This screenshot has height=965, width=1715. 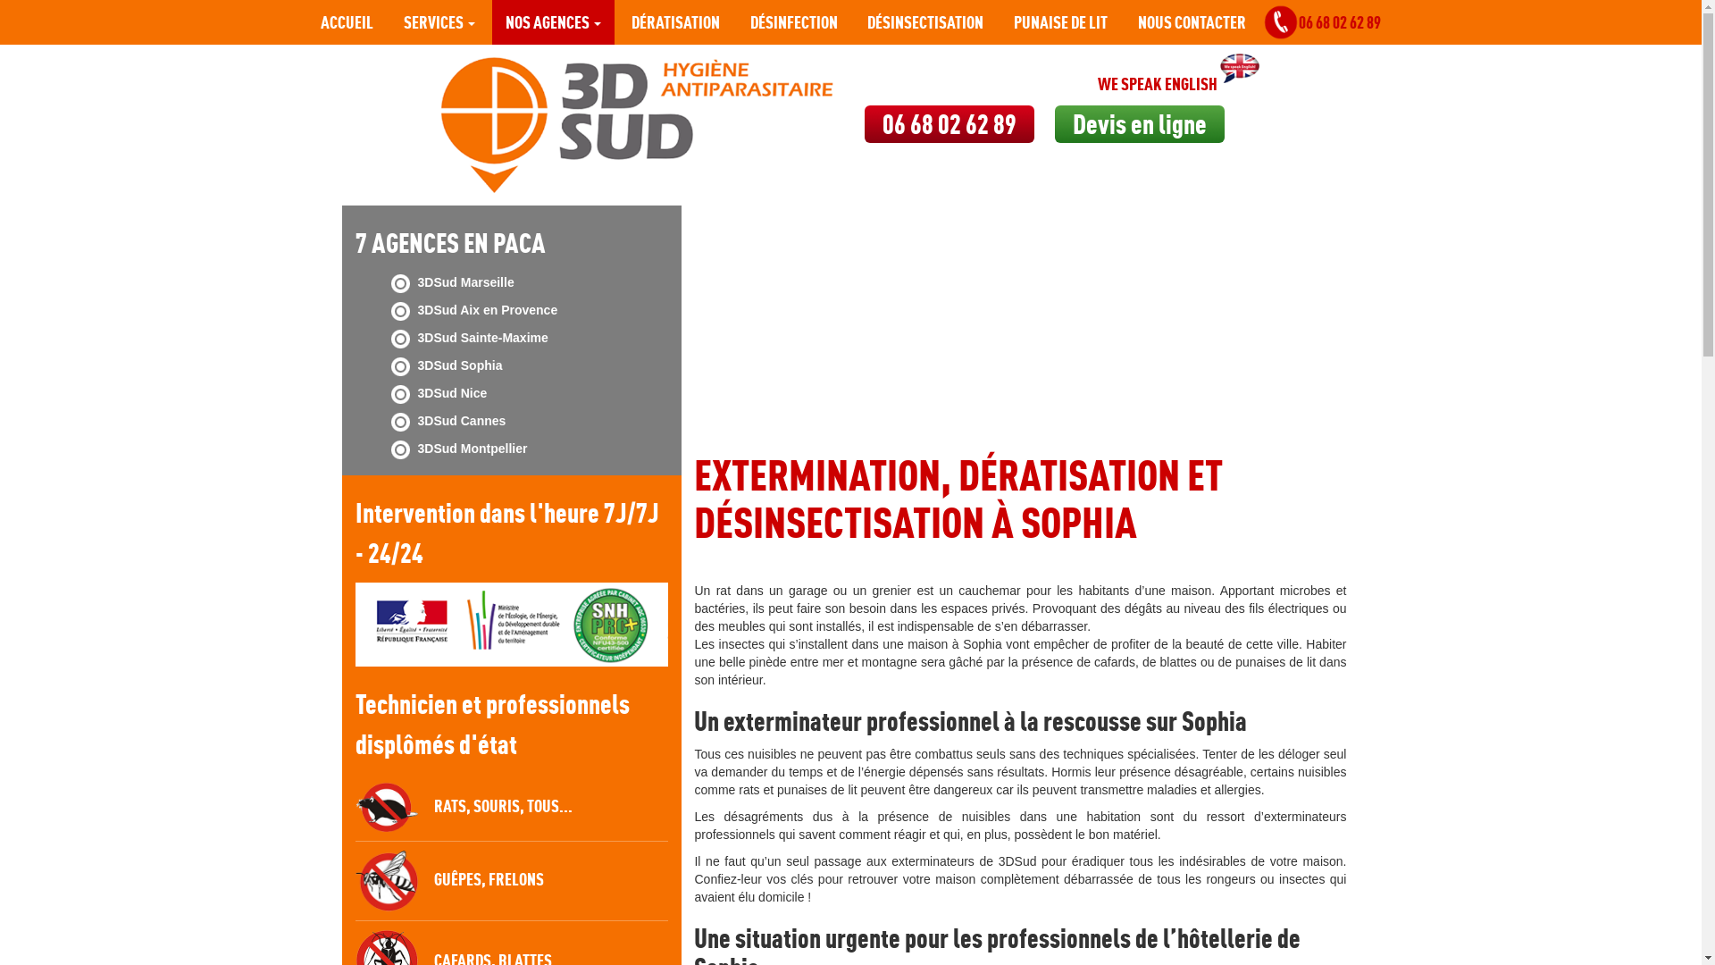 I want to click on RATS, SOURIS, TOUS..., so click(x=464, y=806).